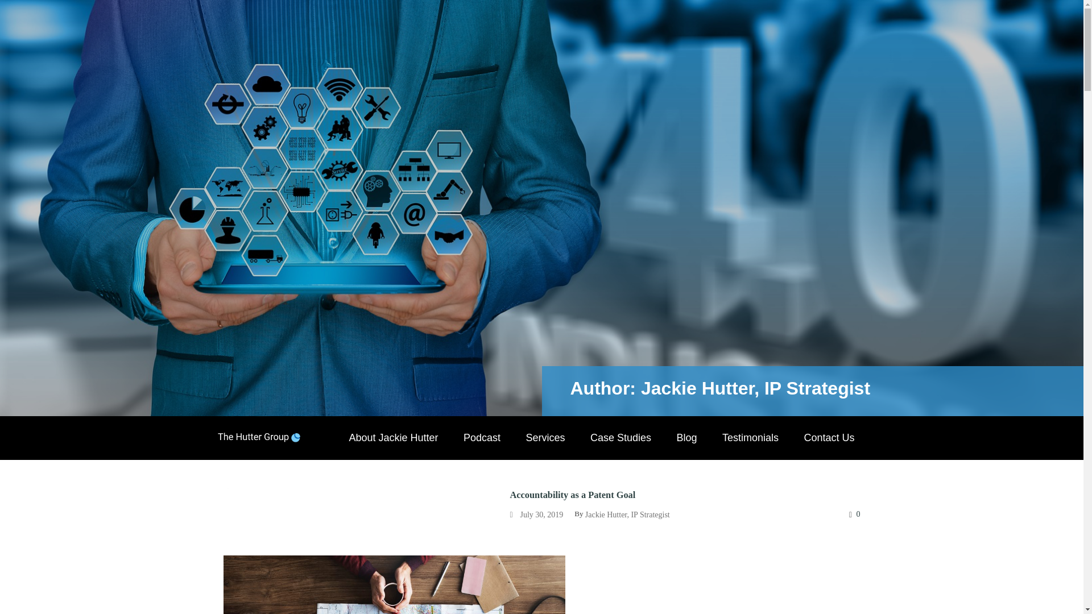 Image resolution: width=1092 pixels, height=614 pixels. What do you see at coordinates (829, 438) in the screenshot?
I see `Contact Us` at bounding box center [829, 438].